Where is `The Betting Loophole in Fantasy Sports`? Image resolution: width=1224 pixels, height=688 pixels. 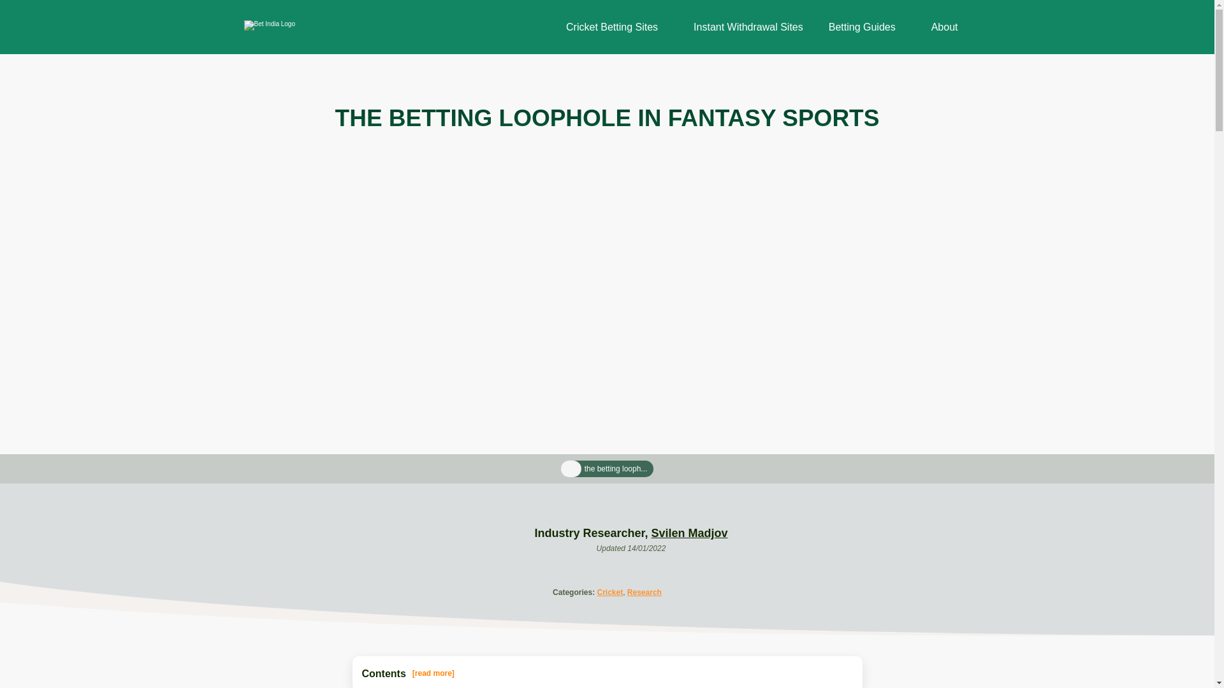 The Betting Loophole in Fantasy Sports is located at coordinates (616, 469).